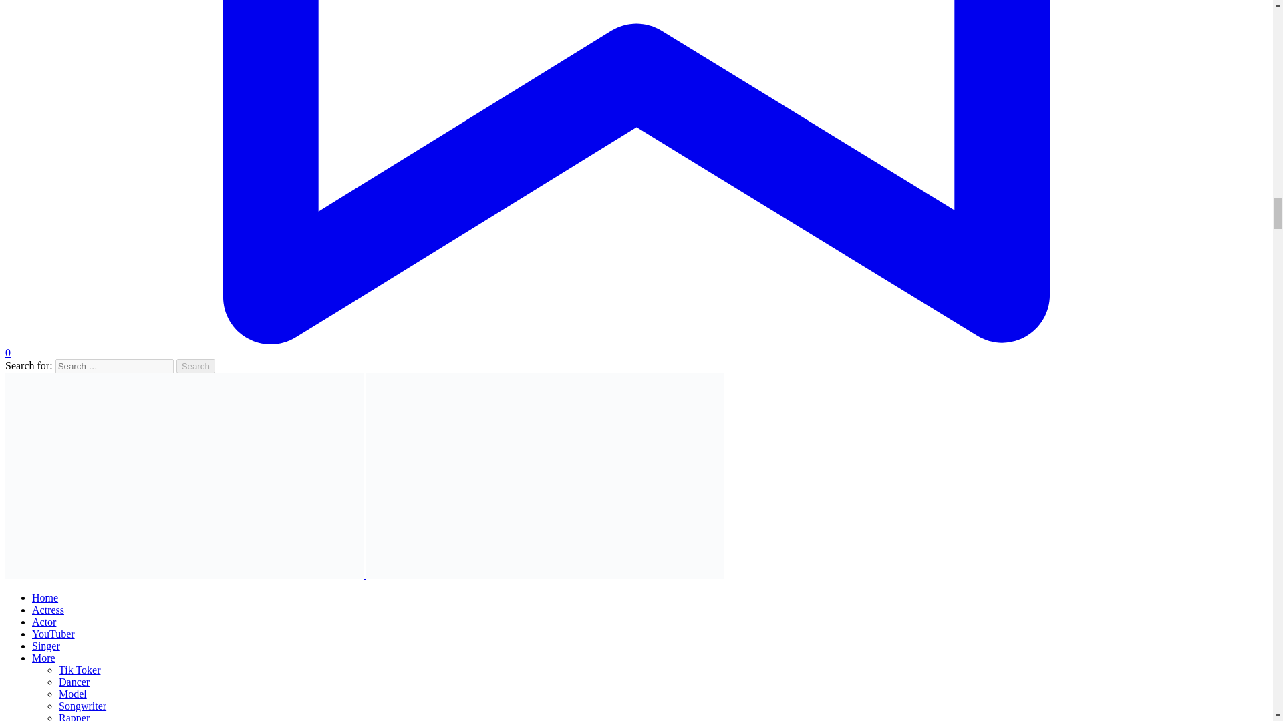 This screenshot has width=1283, height=721. I want to click on Actress, so click(48, 610).